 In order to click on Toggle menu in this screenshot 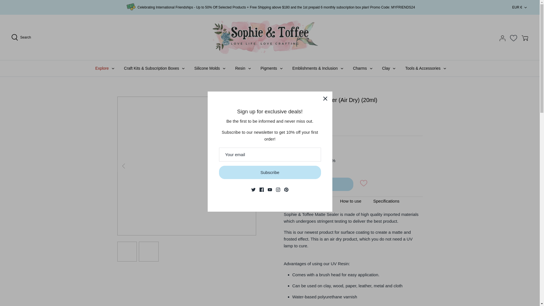, I will do `click(249, 69)`.